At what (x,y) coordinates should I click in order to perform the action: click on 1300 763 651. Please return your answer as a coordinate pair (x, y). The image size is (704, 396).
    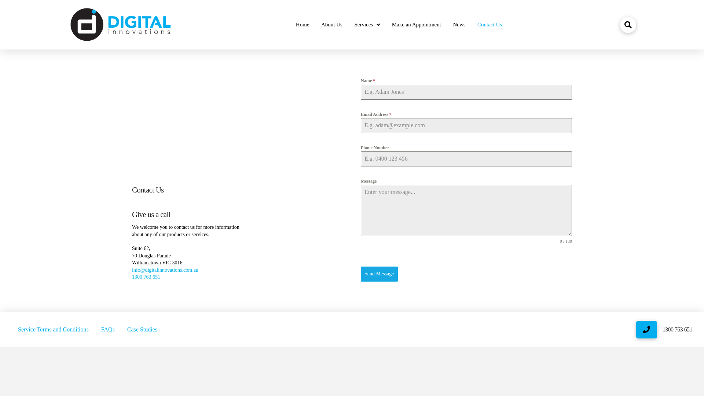
    Looking at the image, I should click on (678, 329).